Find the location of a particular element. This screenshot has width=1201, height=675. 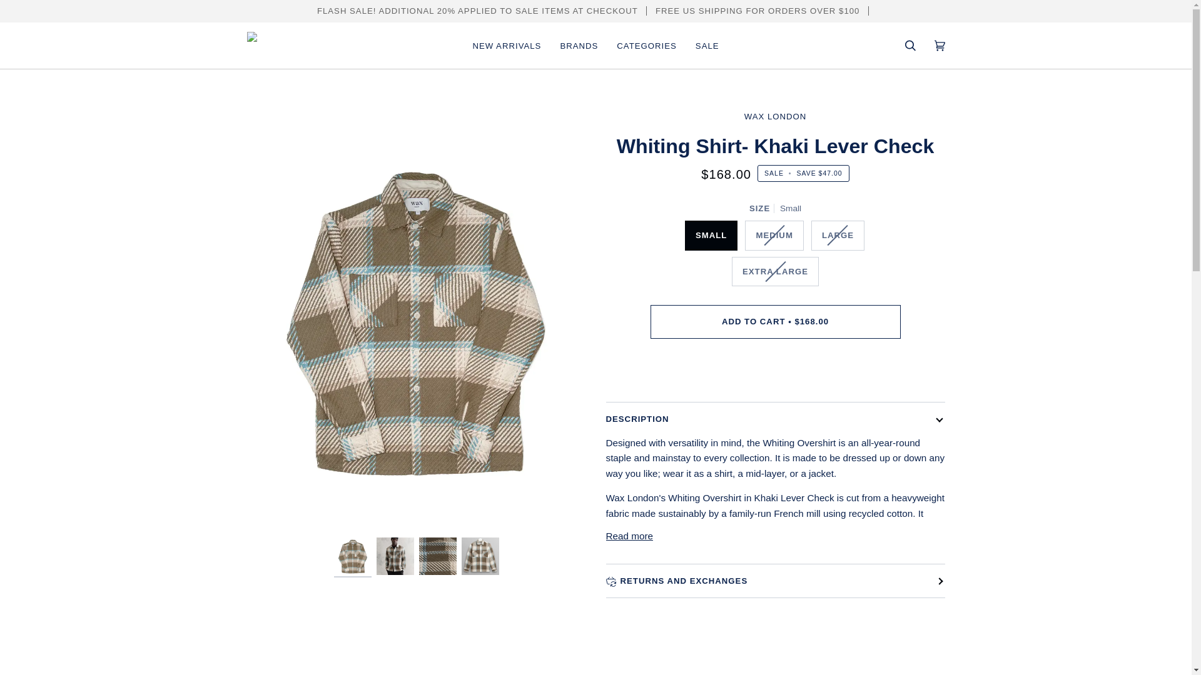

Eames NW on Instagram is located at coordinates (58, 12).